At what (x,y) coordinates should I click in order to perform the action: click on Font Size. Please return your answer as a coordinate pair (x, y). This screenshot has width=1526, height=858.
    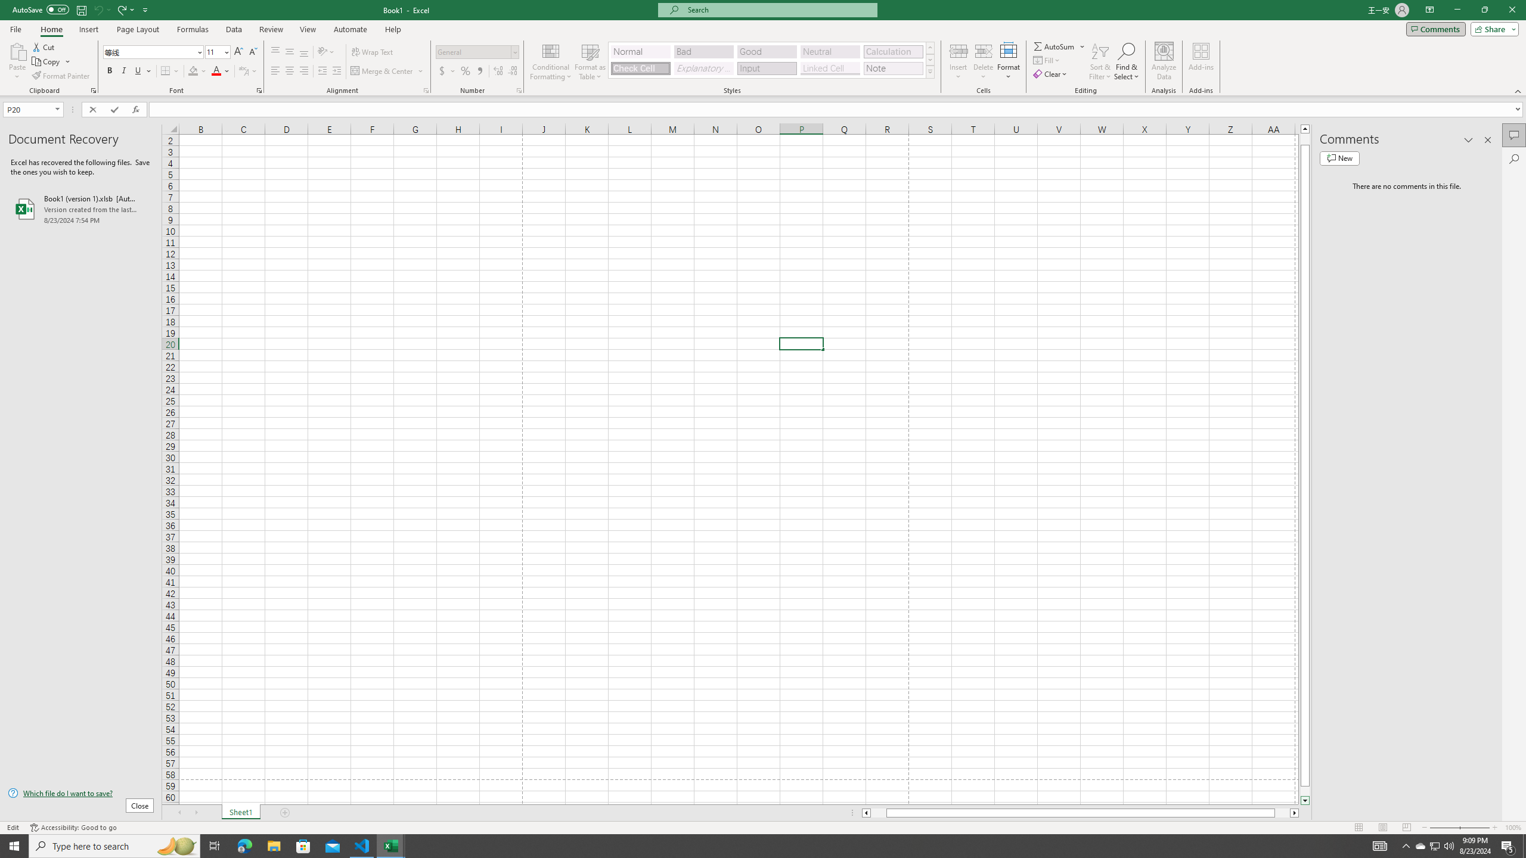
    Looking at the image, I should click on (214, 51).